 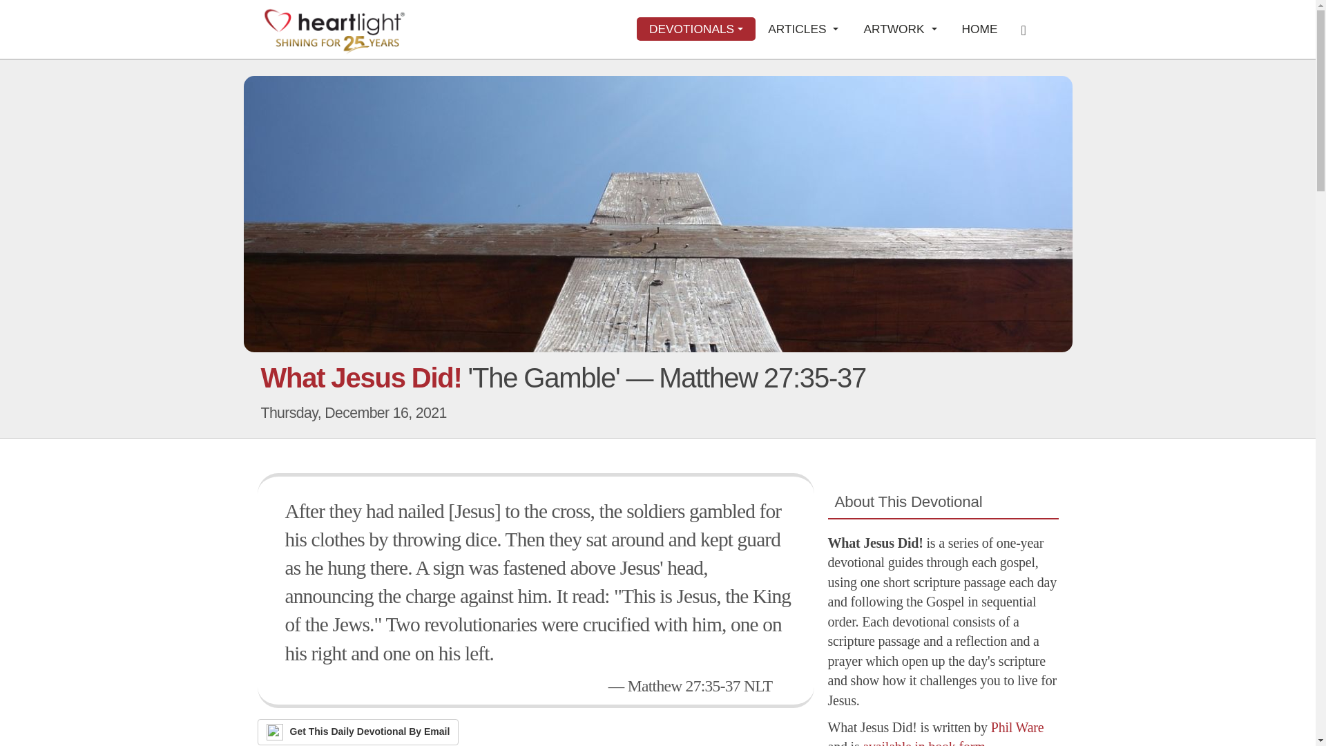 I want to click on Heartlight - Home, so click(x=334, y=30).